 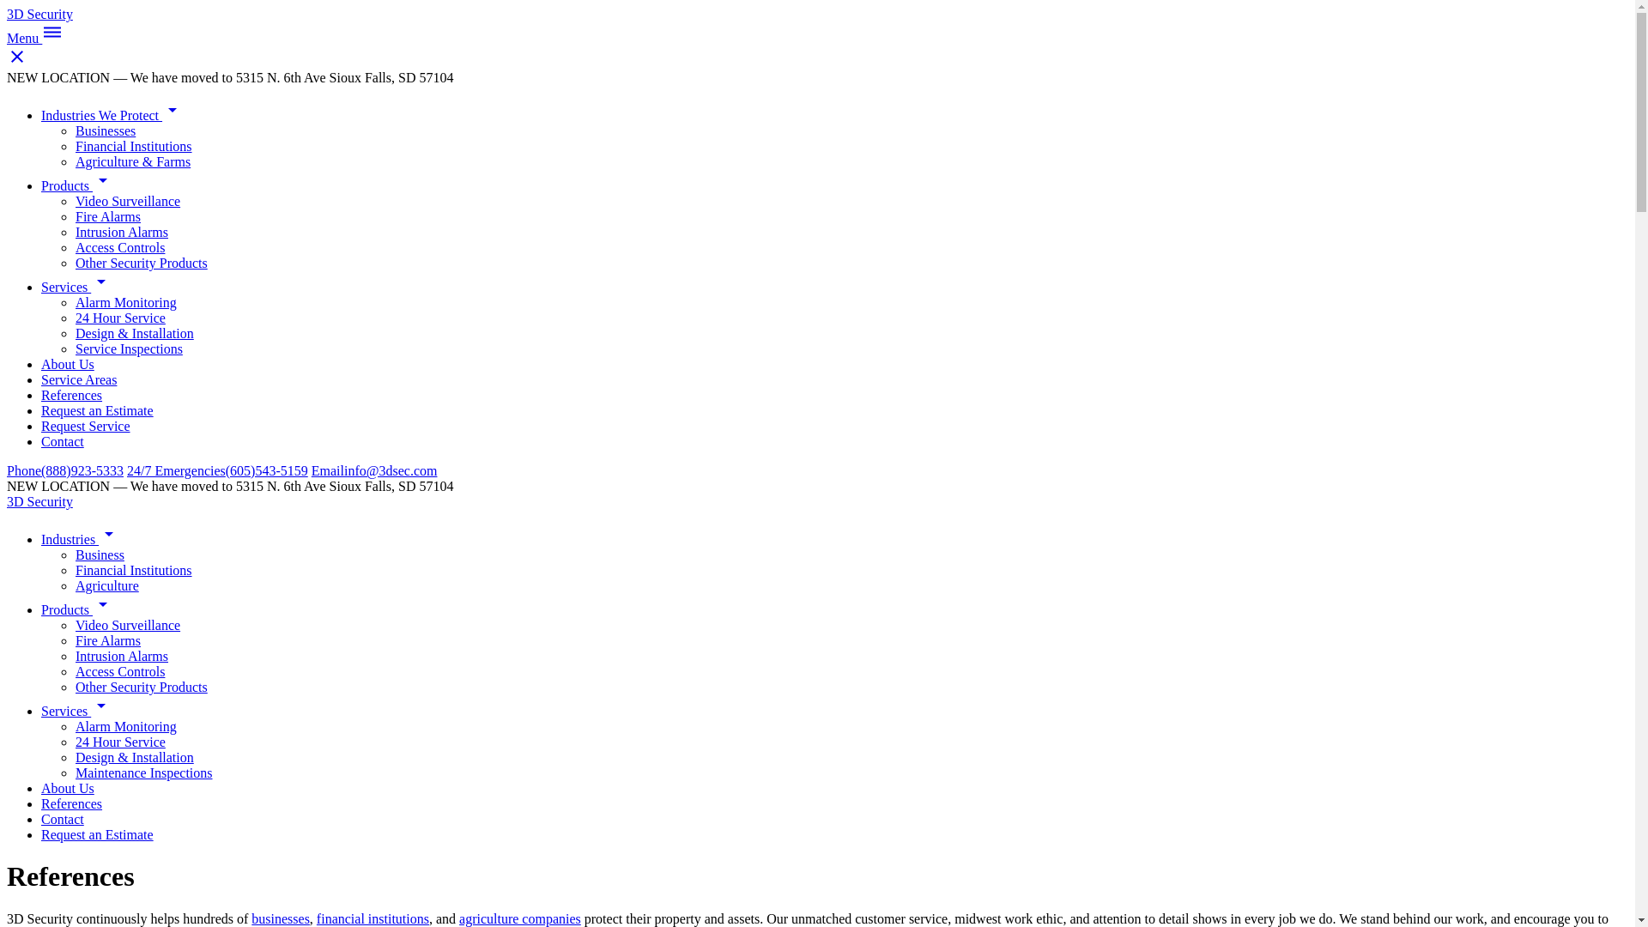 I want to click on businesses, so click(x=281, y=918).